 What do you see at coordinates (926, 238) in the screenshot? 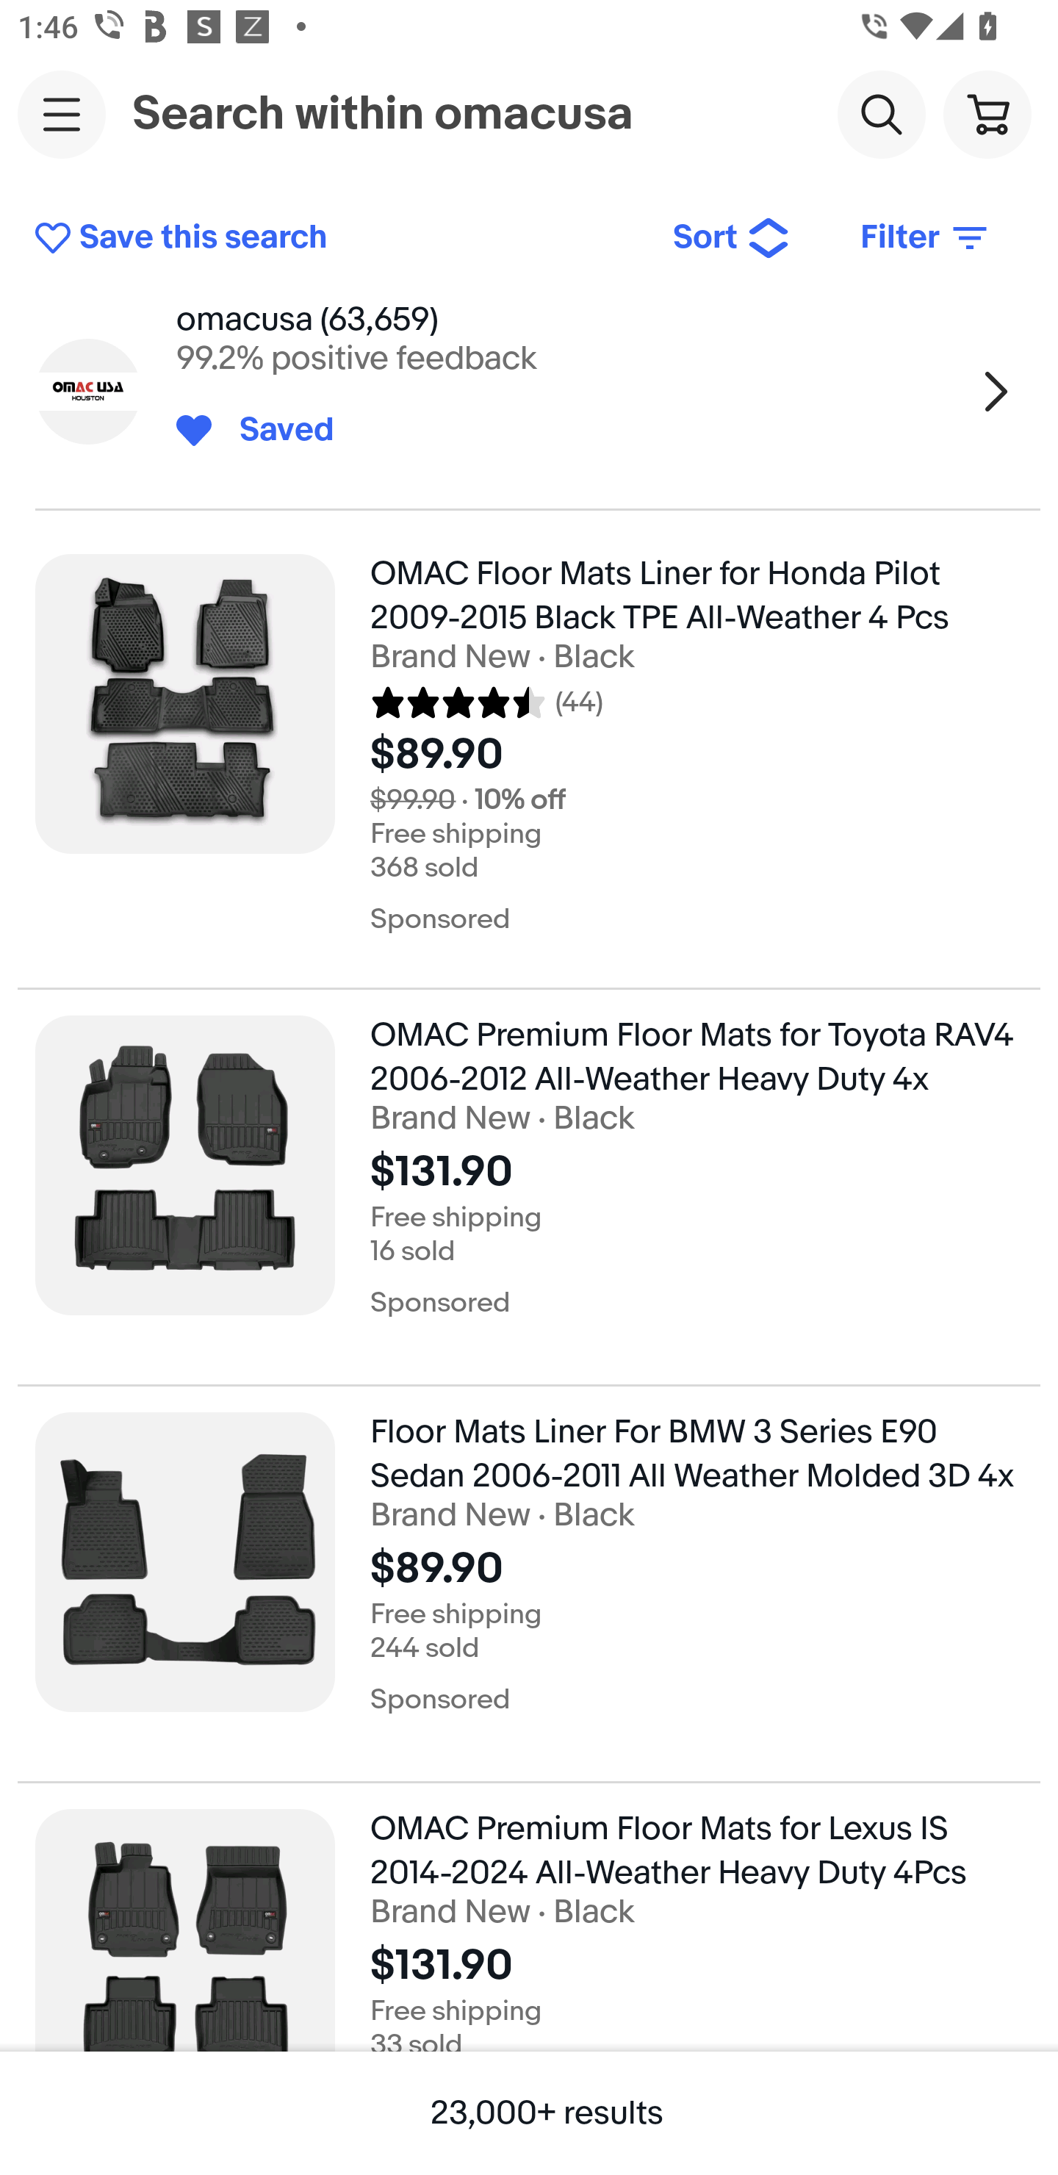
I see `Filter` at bounding box center [926, 238].